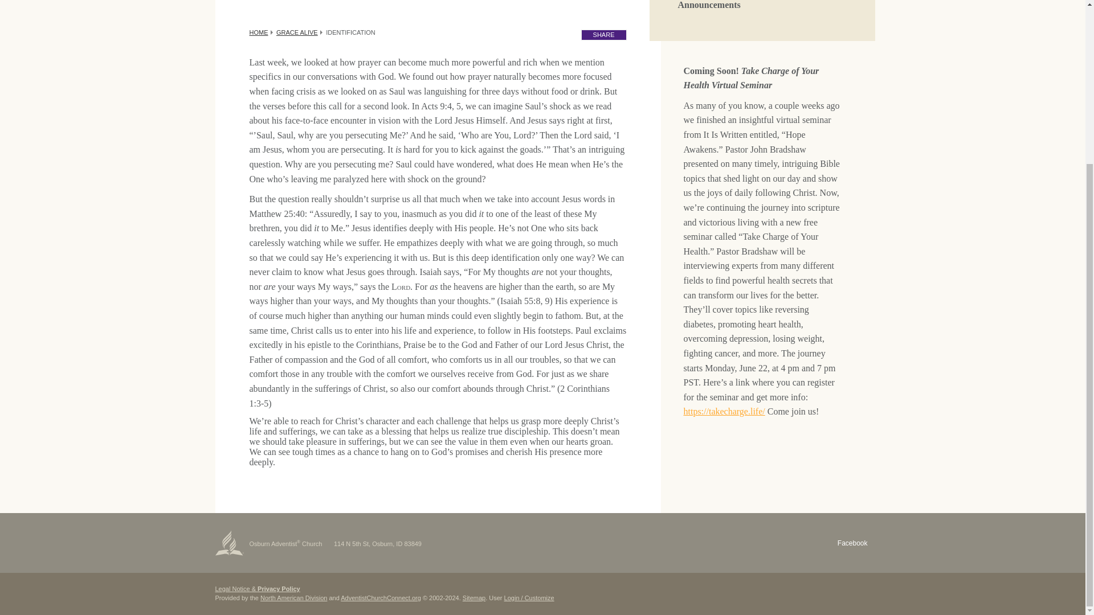  Describe the element at coordinates (474, 598) in the screenshot. I see `Sitemap` at that location.